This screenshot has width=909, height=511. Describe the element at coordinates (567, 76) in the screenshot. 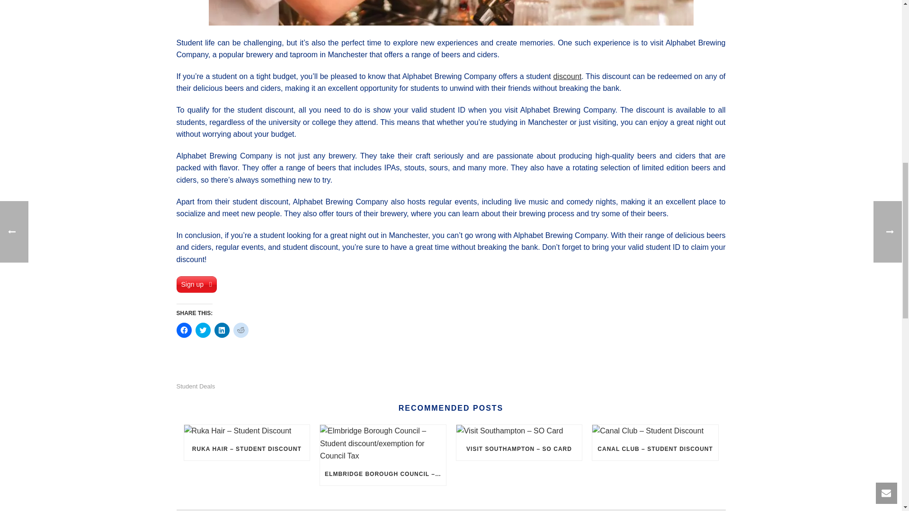

I see `discount` at that location.